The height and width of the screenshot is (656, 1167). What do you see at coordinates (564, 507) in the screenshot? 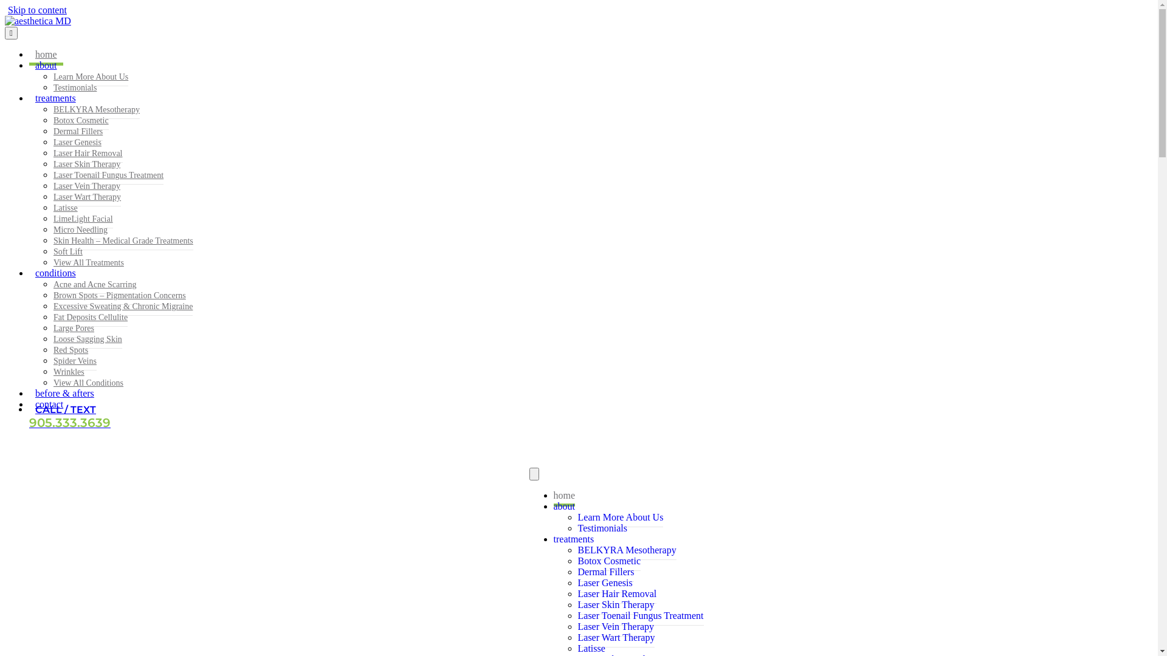
I see `about` at bounding box center [564, 507].